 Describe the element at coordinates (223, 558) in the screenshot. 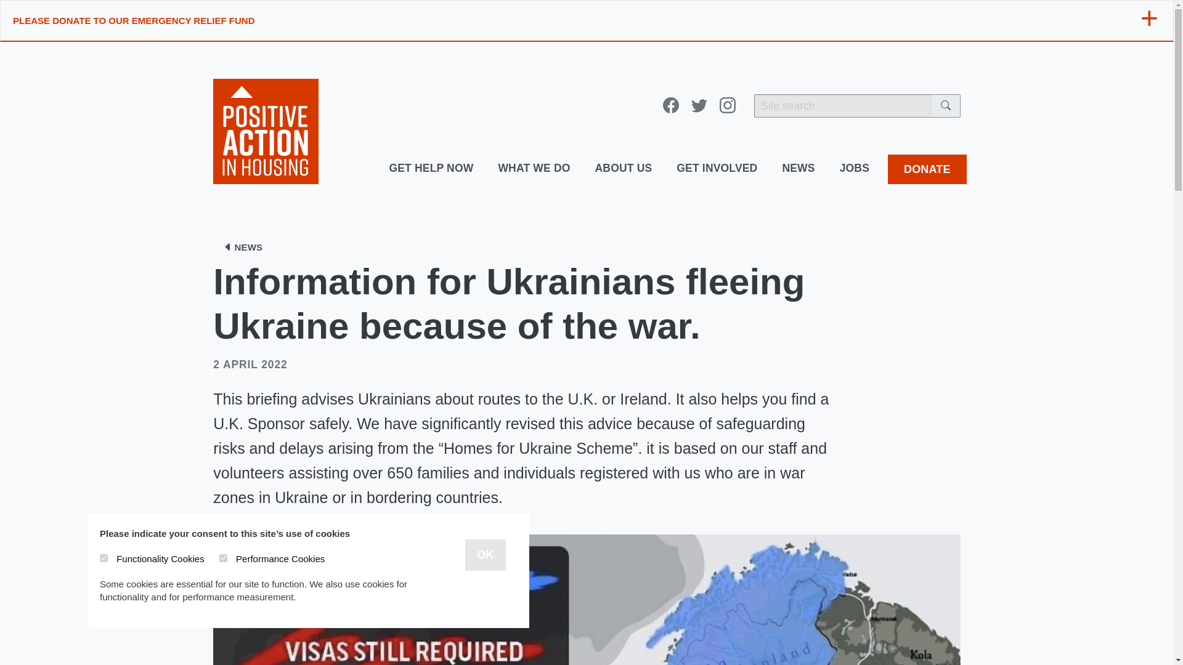

I see `y` at that location.